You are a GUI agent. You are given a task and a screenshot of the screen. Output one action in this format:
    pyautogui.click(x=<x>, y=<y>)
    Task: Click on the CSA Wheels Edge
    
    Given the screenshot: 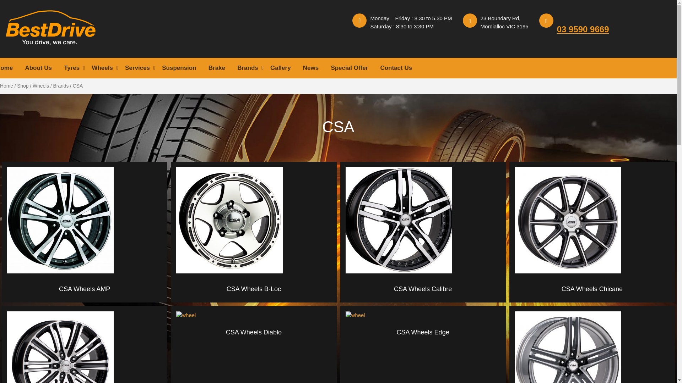 What is the action you would take?
    pyautogui.click(x=423, y=326)
    